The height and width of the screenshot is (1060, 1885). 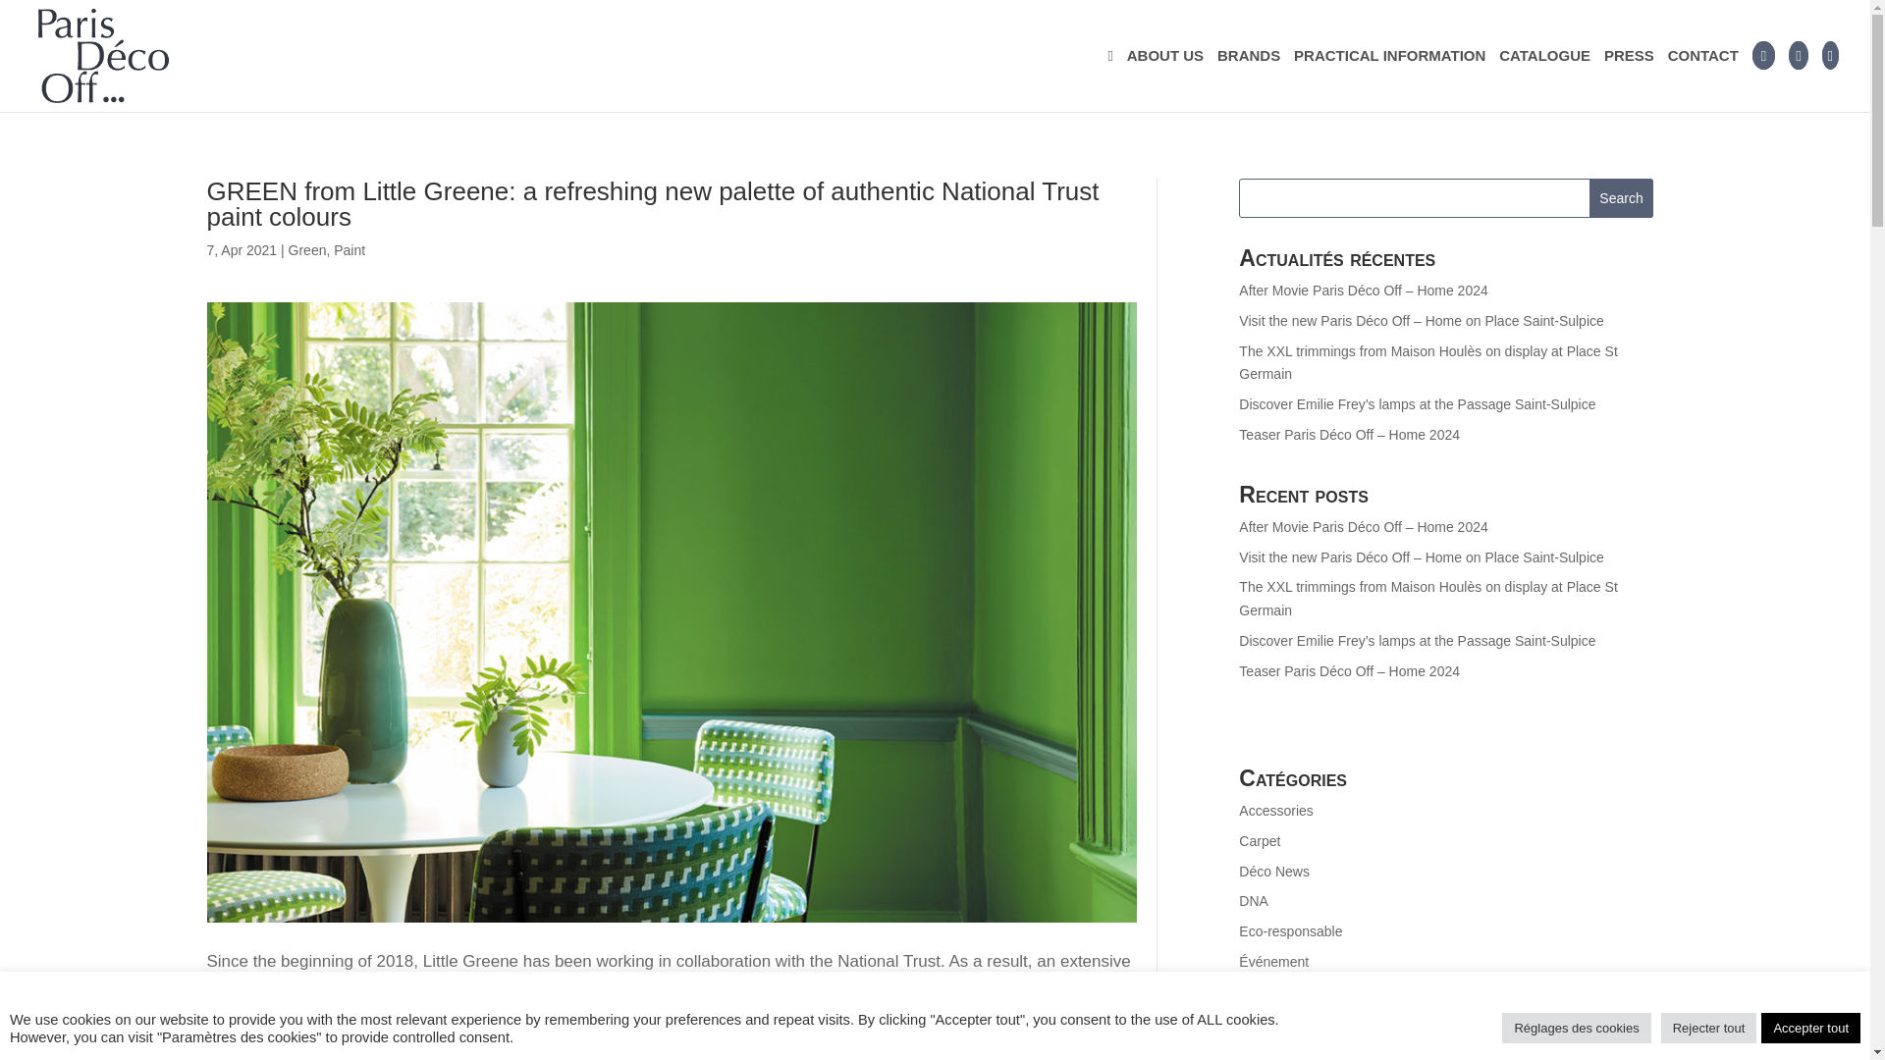 What do you see at coordinates (1165, 80) in the screenshot?
I see `ABOUT US` at bounding box center [1165, 80].